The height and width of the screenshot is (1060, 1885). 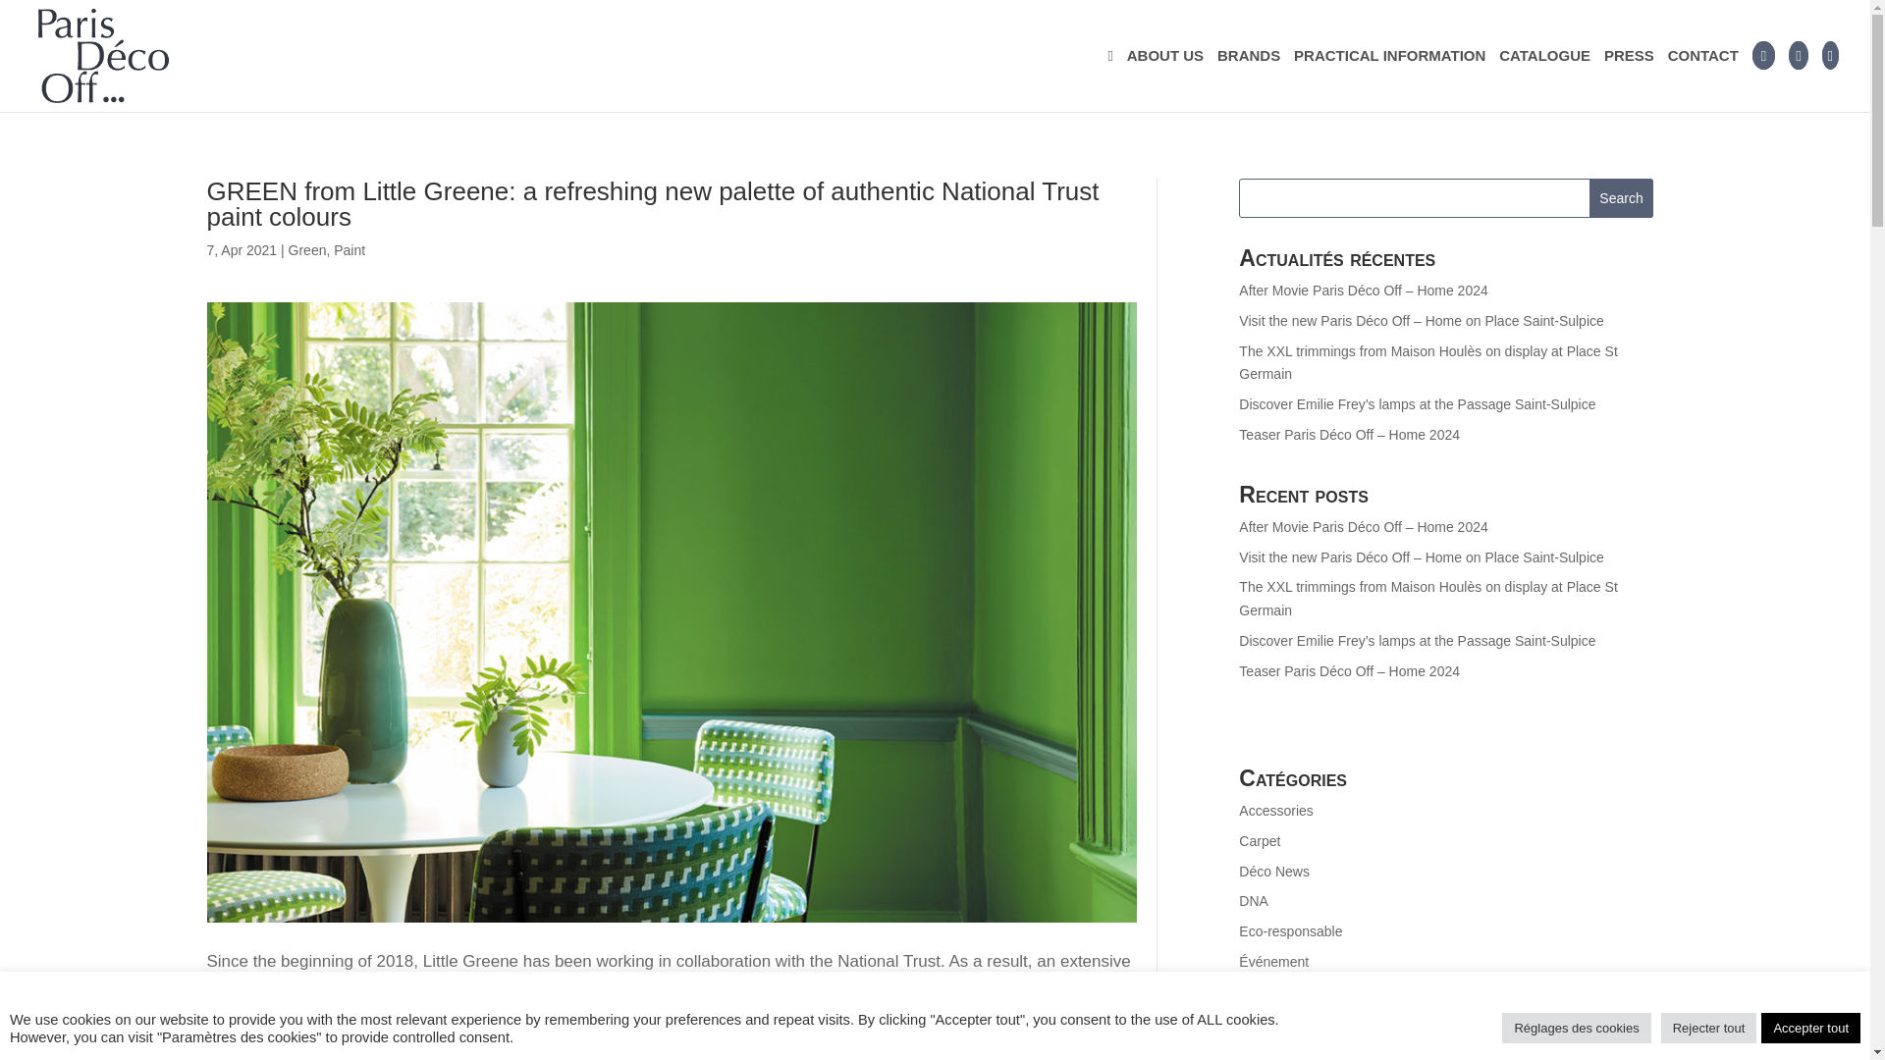 What do you see at coordinates (1165, 80) in the screenshot?
I see `ABOUT US` at bounding box center [1165, 80].